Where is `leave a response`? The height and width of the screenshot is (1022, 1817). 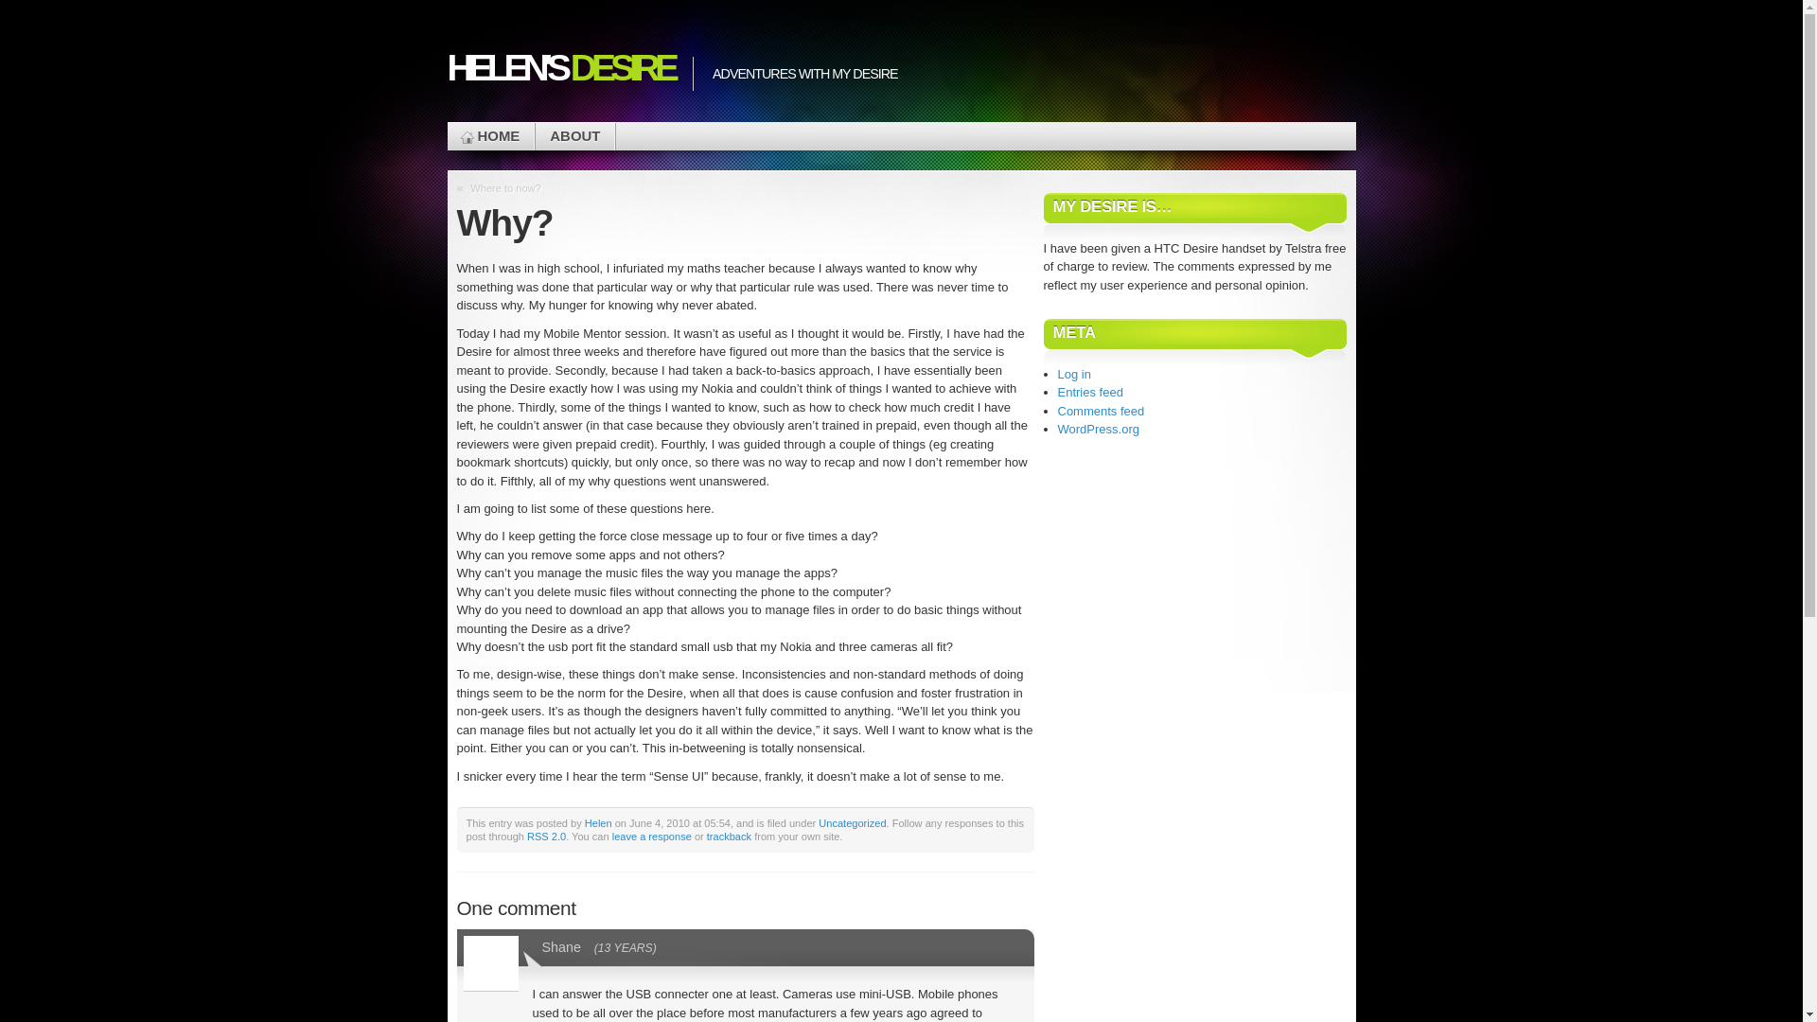
leave a response is located at coordinates (652, 837).